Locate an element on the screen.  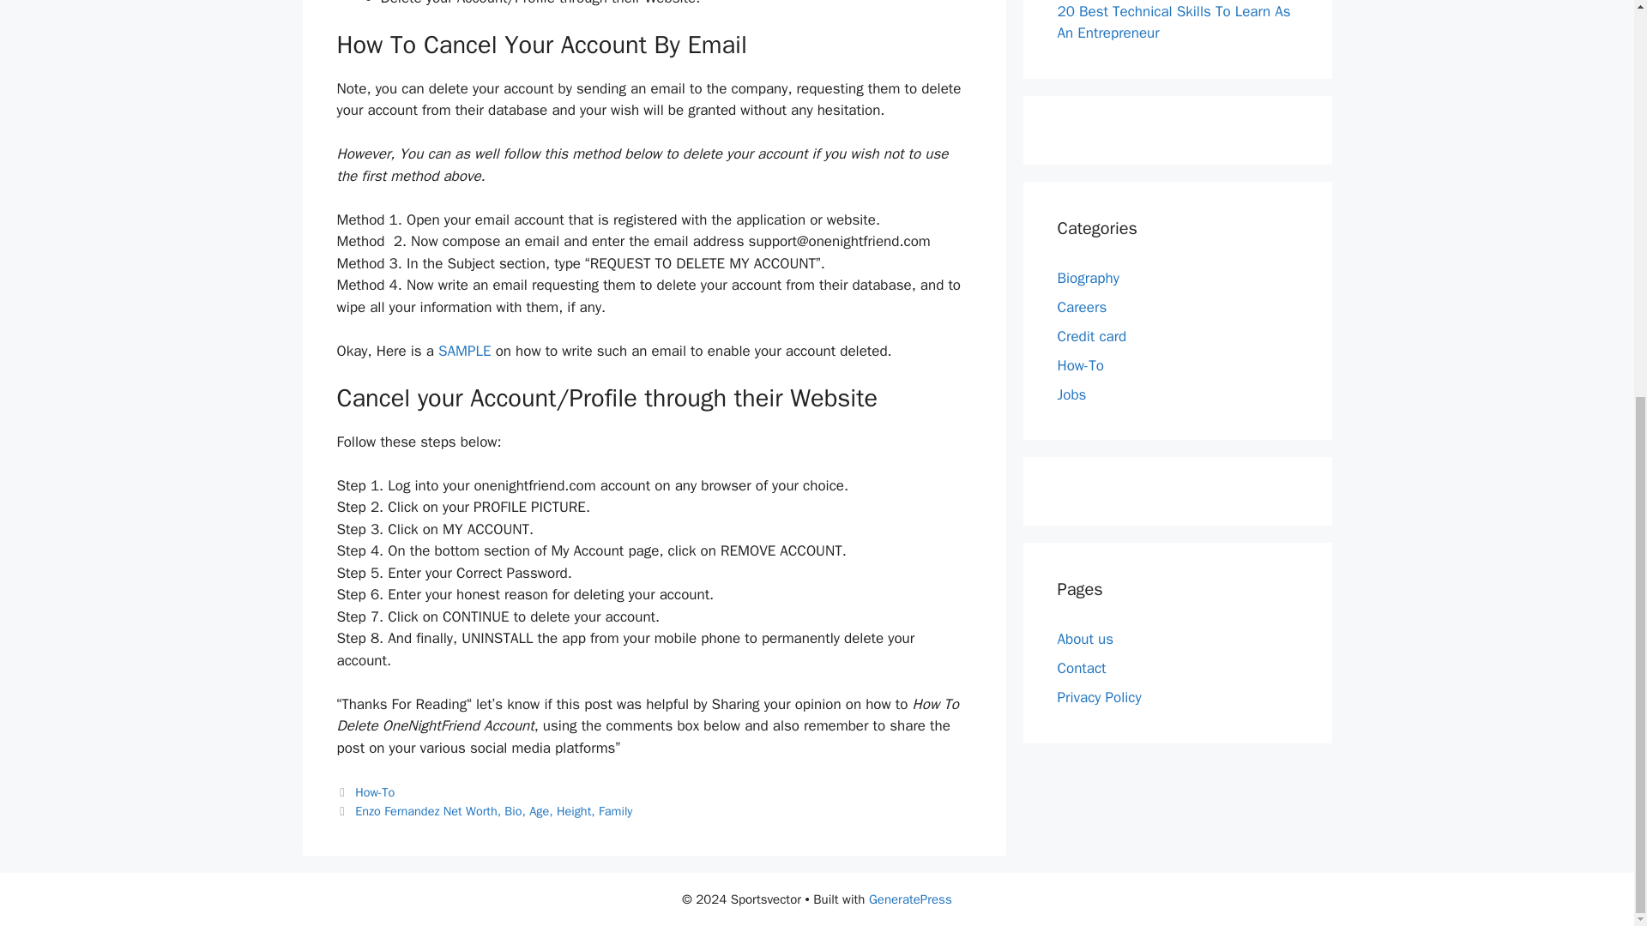
Biography is located at coordinates (1088, 277).